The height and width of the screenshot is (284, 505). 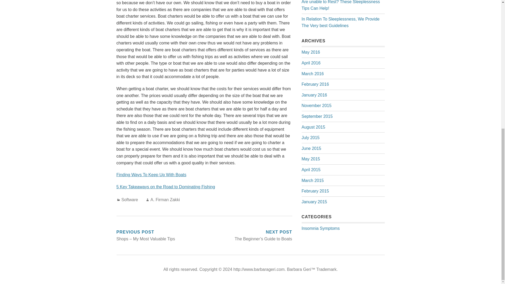 I want to click on Insomnia Symptoms, so click(x=320, y=228).